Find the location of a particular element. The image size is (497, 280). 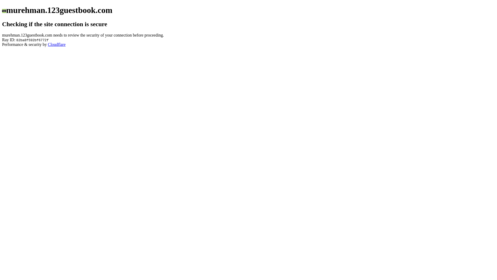

Cloudflare is located at coordinates (57, 45).